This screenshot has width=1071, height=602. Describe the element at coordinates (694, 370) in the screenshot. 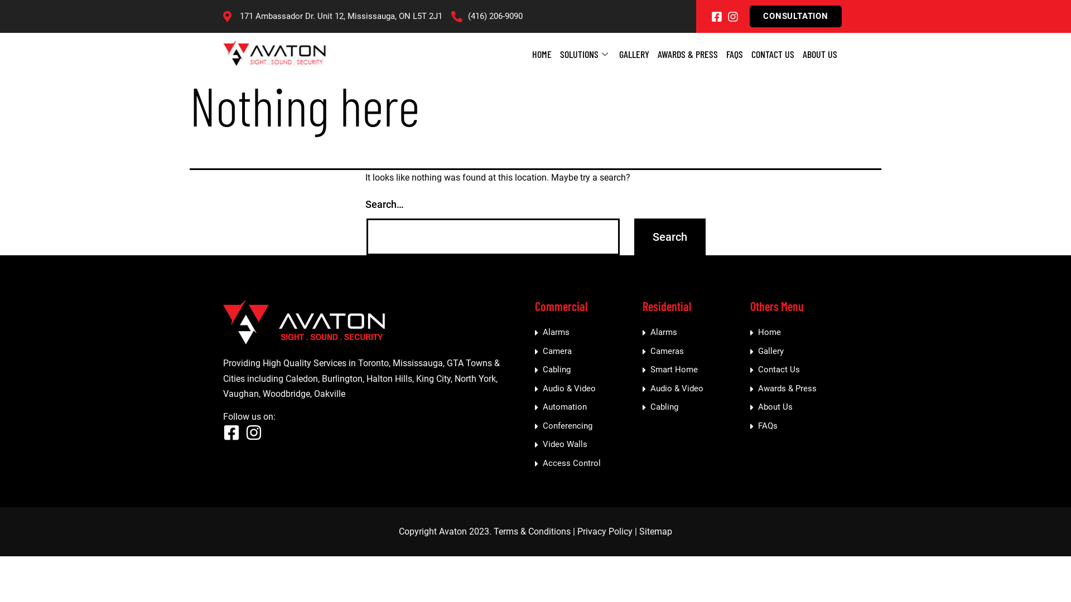

I see `Smart Home` at that location.